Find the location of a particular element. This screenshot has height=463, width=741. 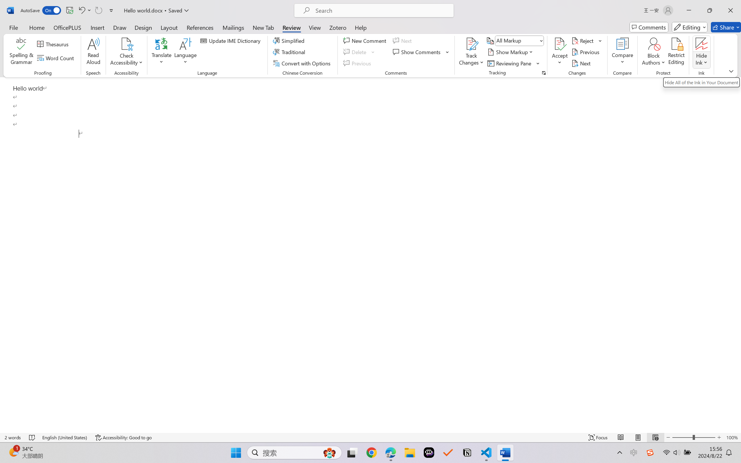

Delete is located at coordinates (355, 52).